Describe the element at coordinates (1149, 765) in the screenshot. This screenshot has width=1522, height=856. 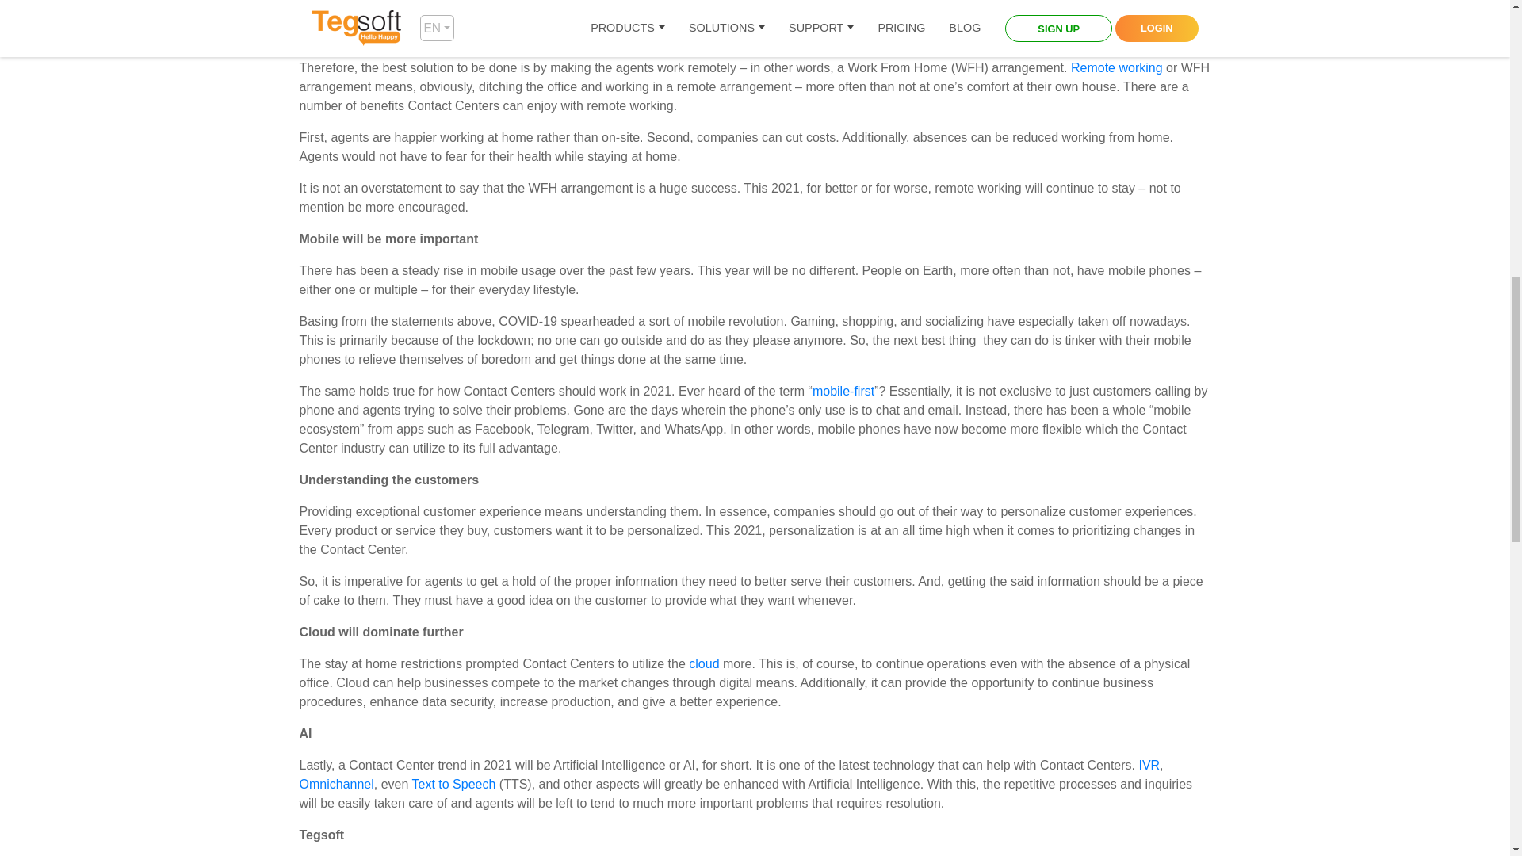
I see `IVR` at that location.